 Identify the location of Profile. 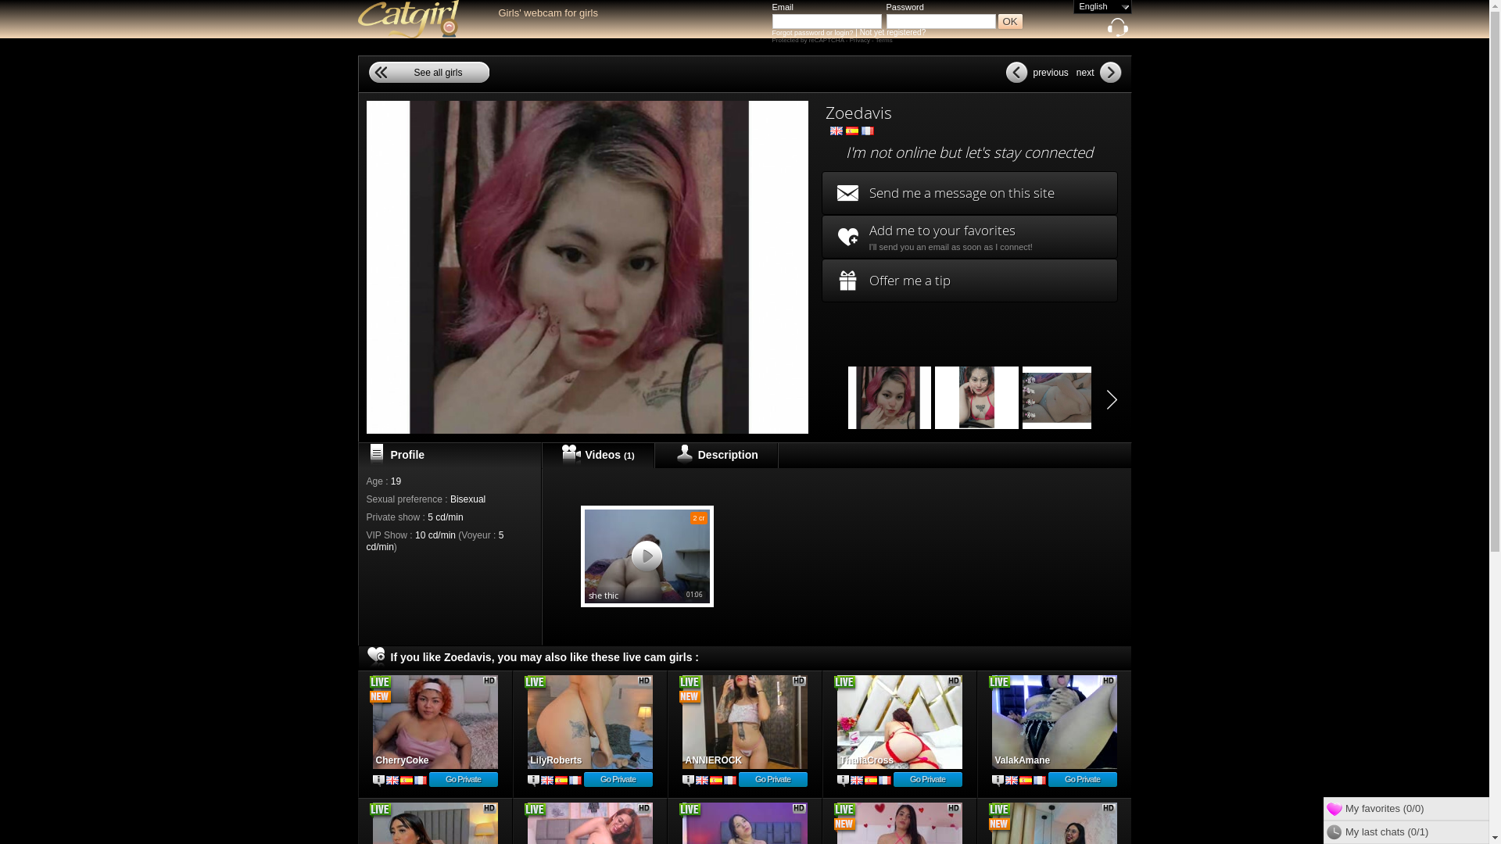
(688, 781).